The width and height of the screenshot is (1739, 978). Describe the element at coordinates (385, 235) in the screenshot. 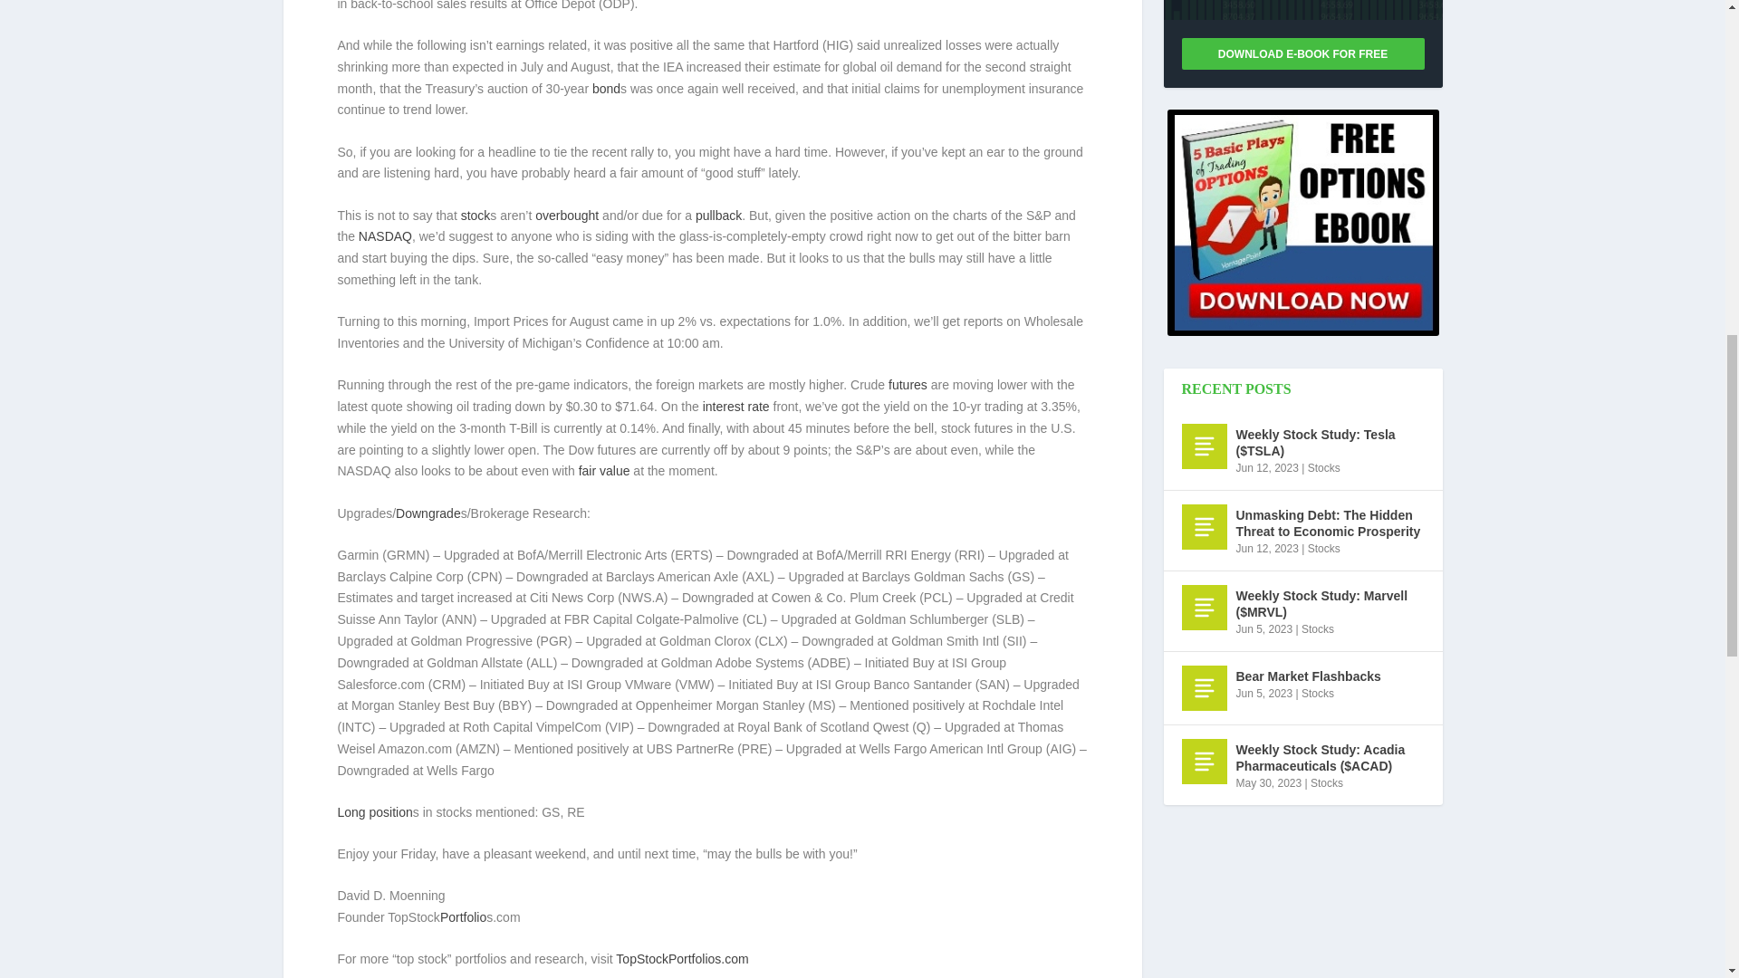

I see `NASDAQ` at that location.